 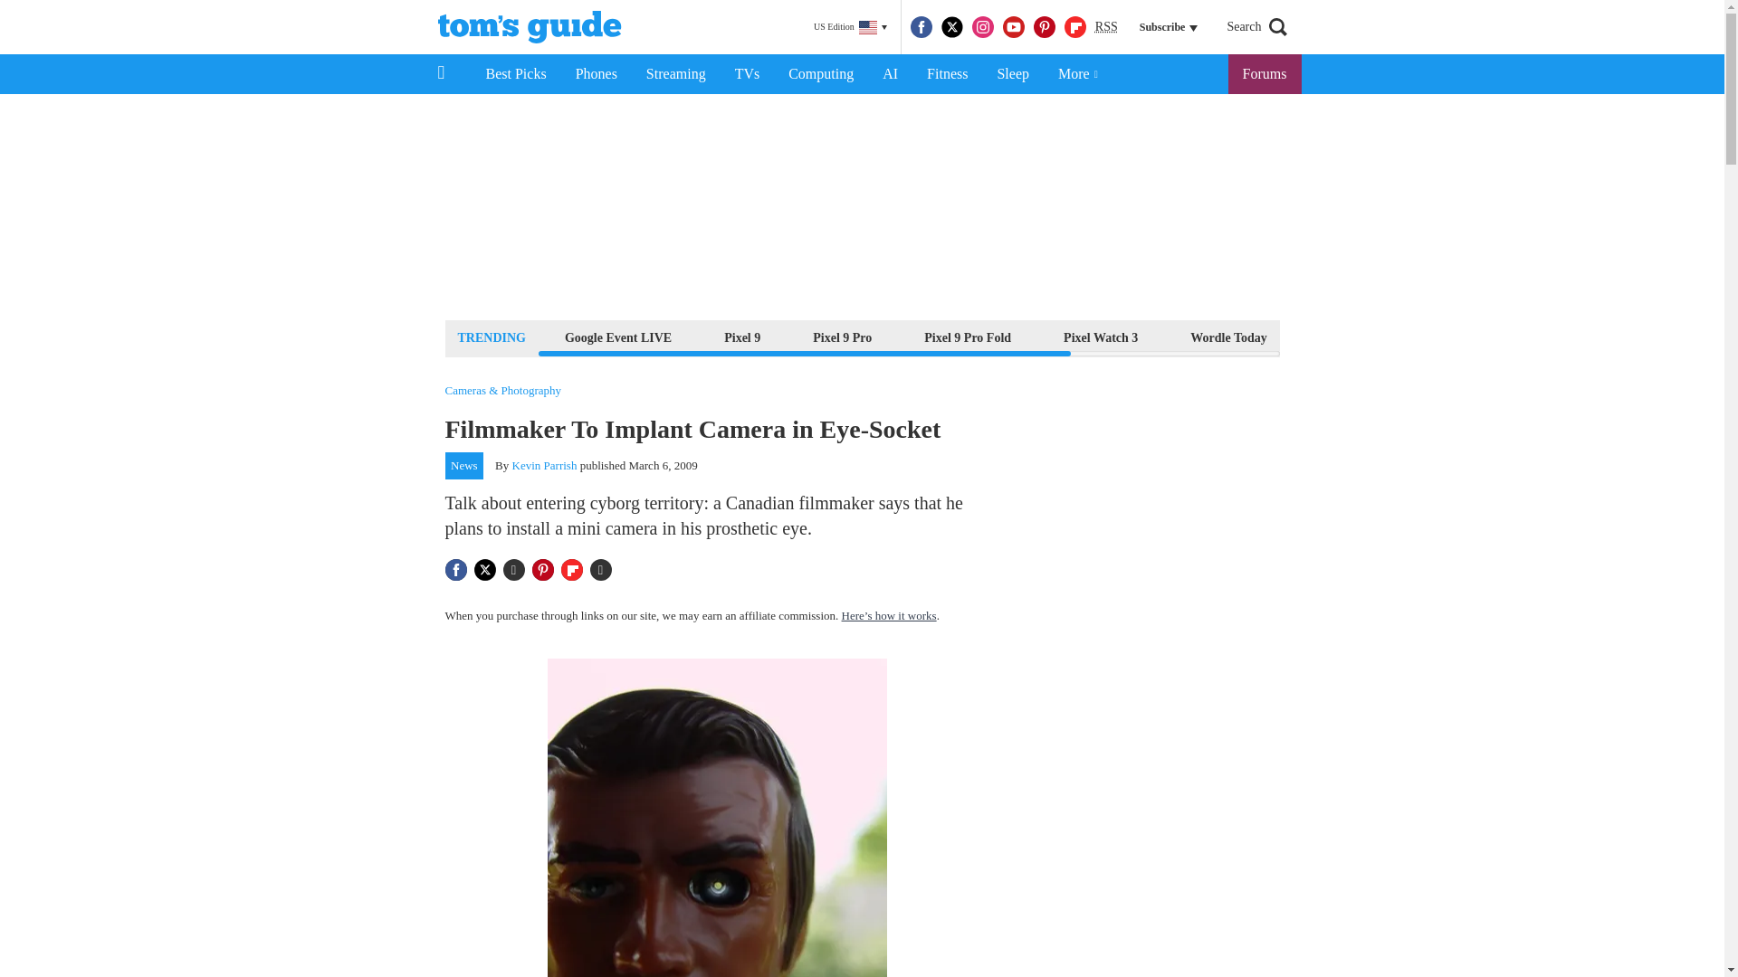 What do you see at coordinates (1012, 74) in the screenshot?
I see `Sleep` at bounding box center [1012, 74].